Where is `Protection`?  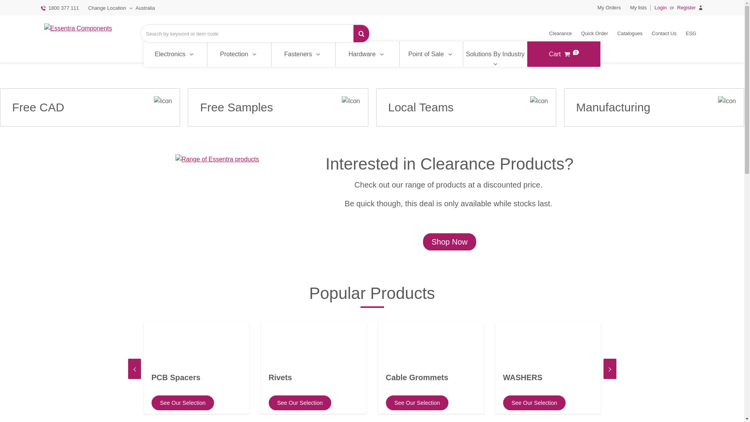 Protection is located at coordinates (239, 54).